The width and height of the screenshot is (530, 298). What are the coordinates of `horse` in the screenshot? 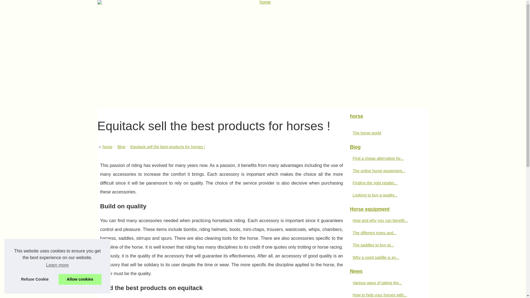 It's located at (387, 116).